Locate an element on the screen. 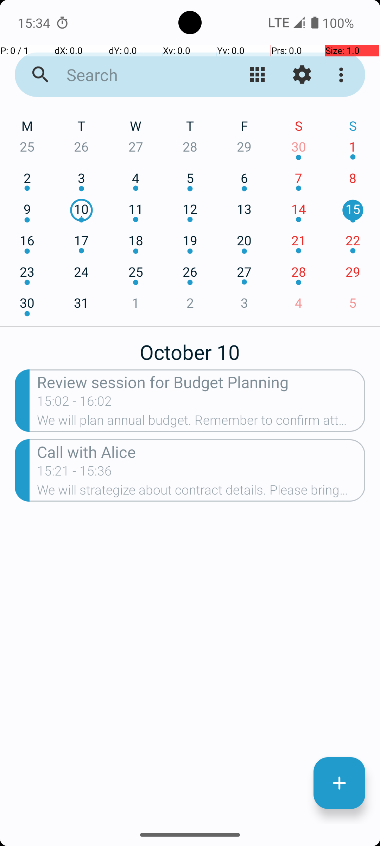  October 10 is located at coordinates (190, 348).